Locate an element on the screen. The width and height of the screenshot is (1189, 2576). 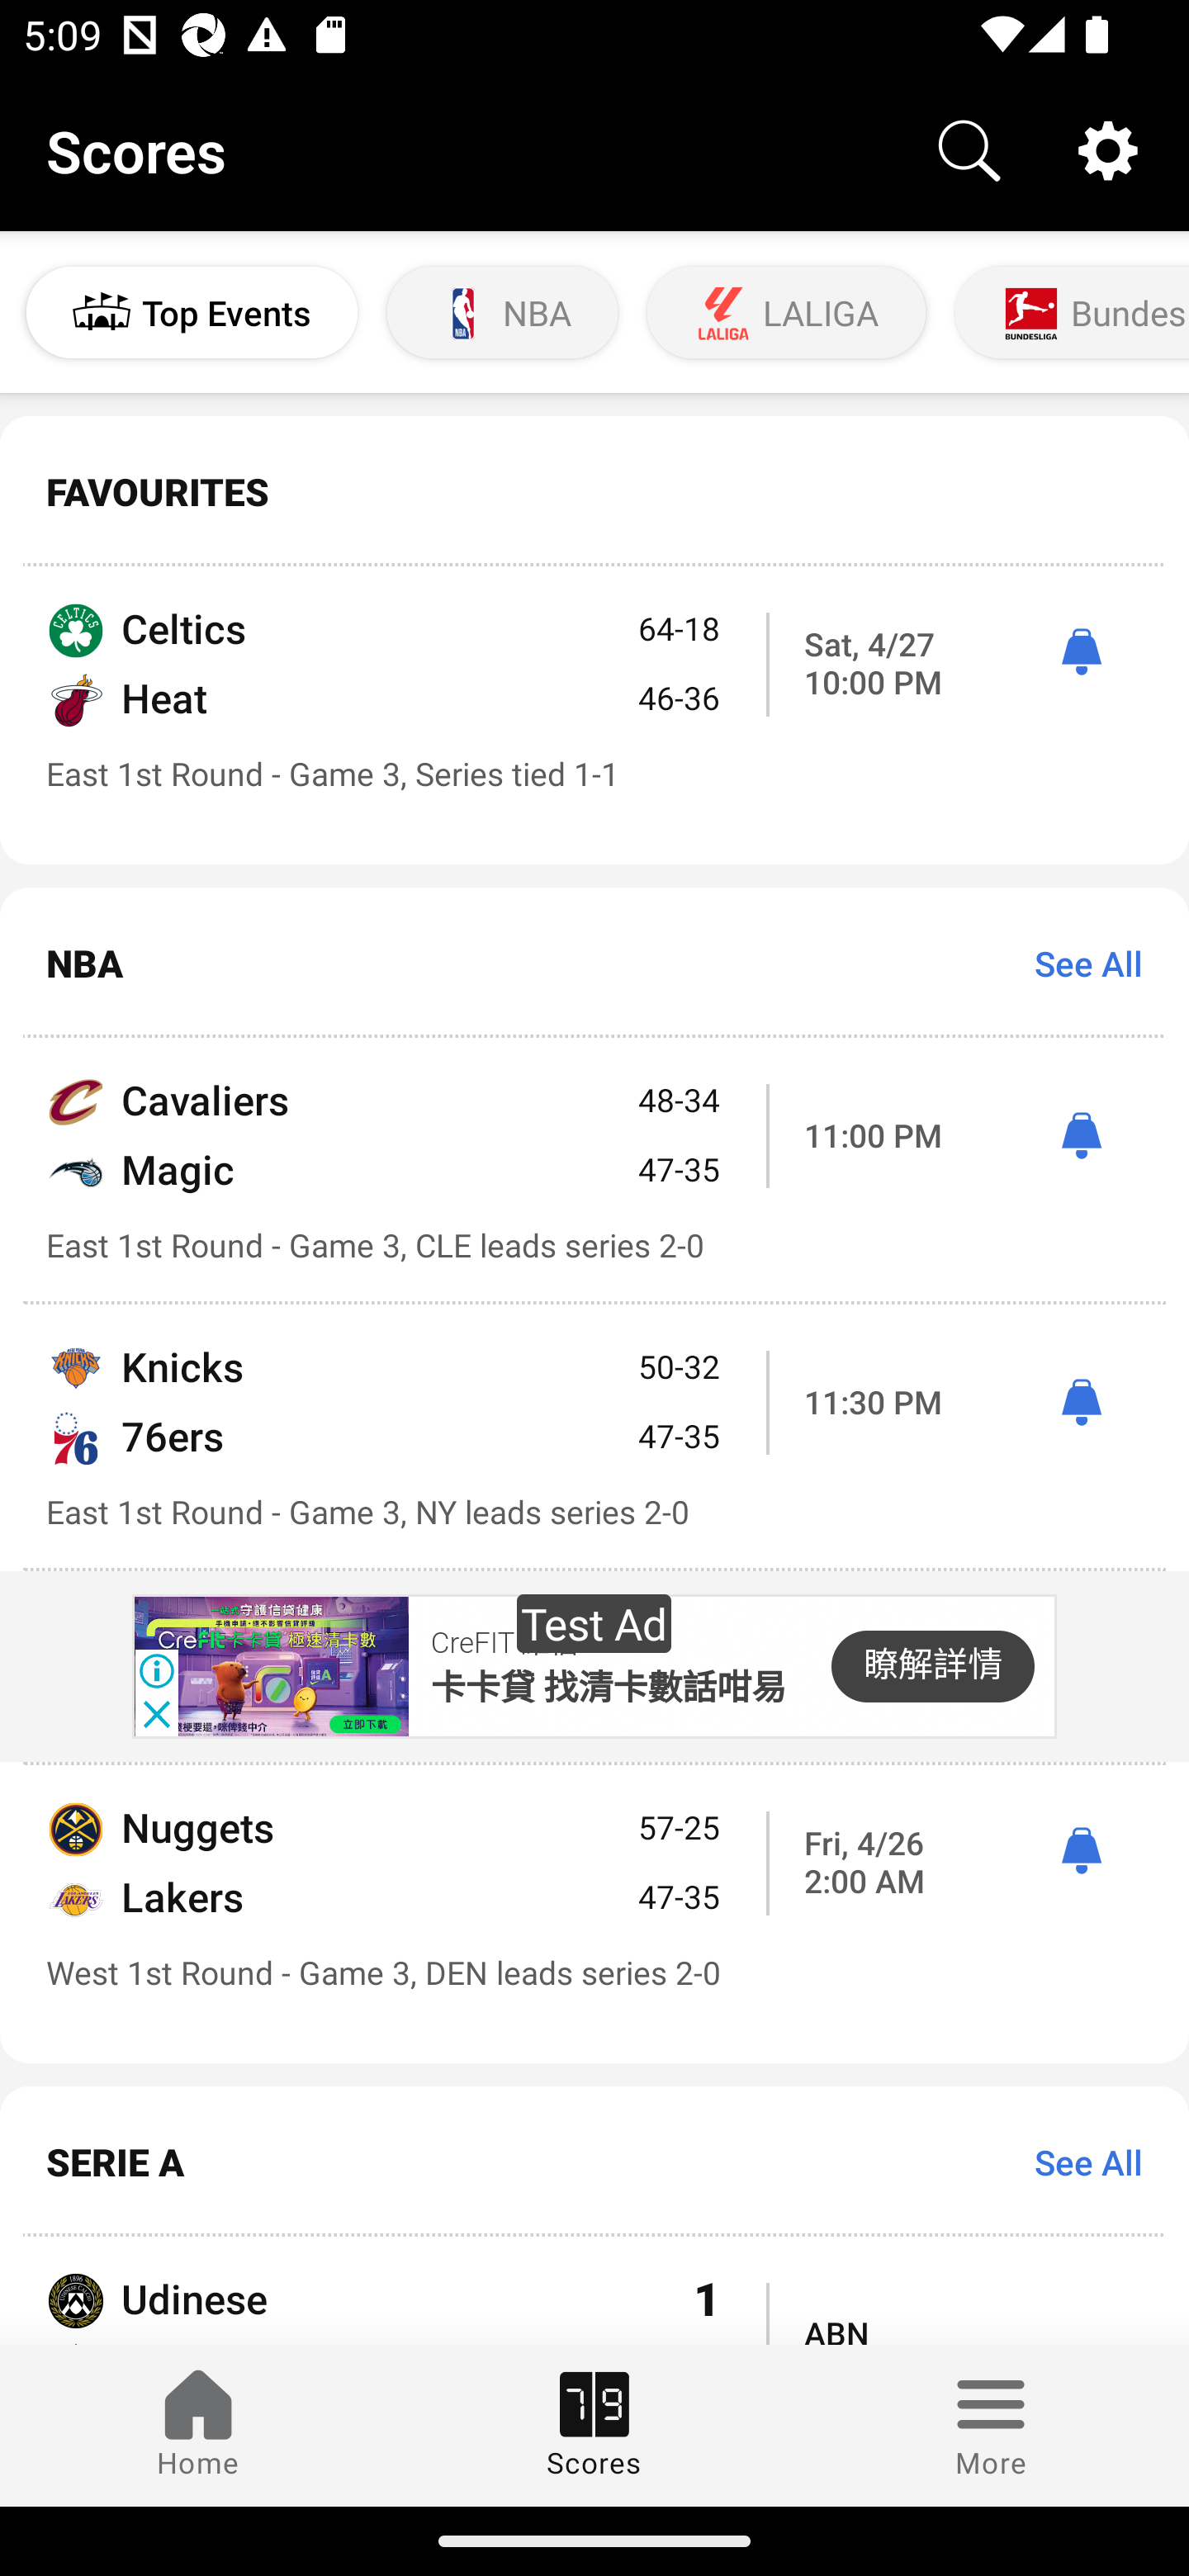
CreFIT 維信 is located at coordinates (504, 1645).